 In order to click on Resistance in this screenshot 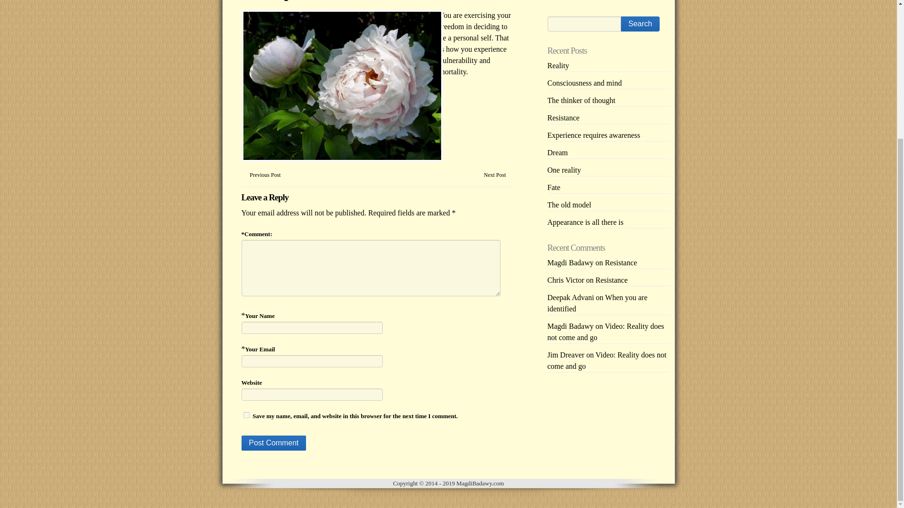, I will do `click(563, 118)`.